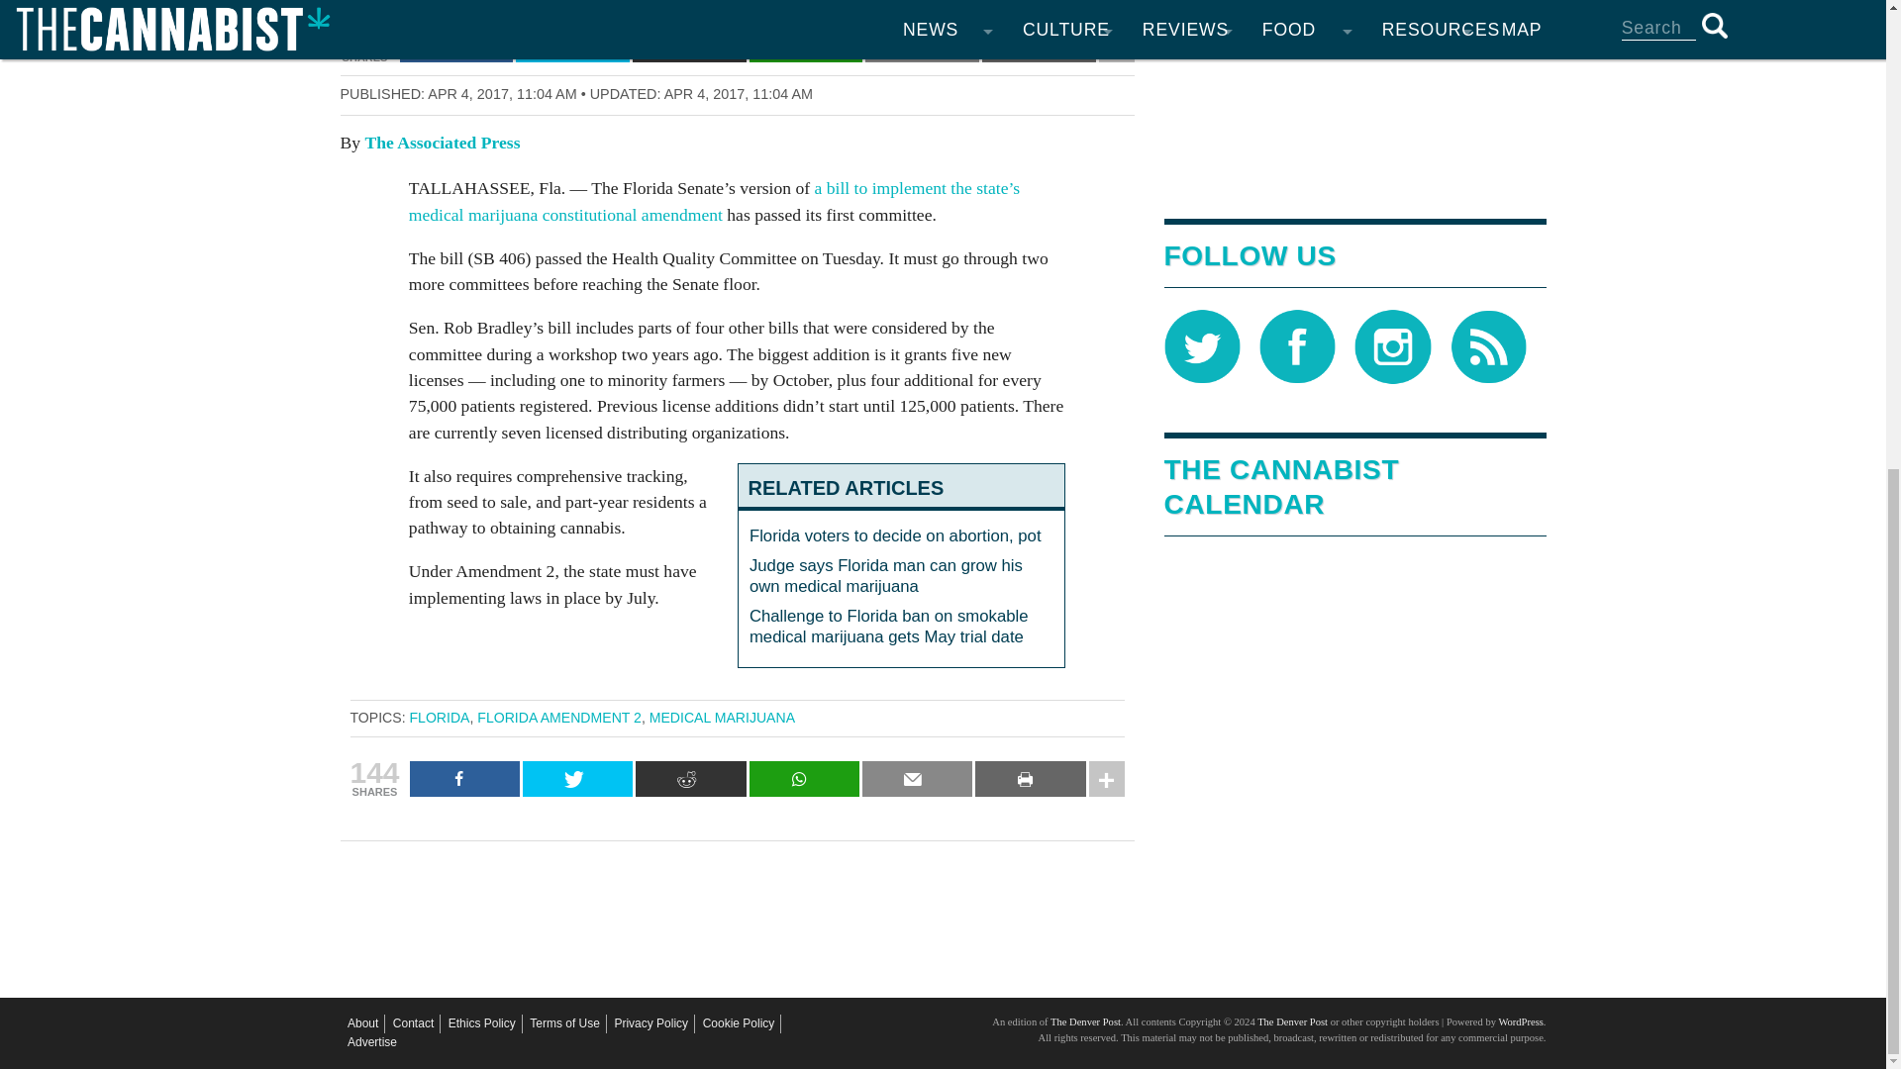  What do you see at coordinates (651, 1023) in the screenshot?
I see `Denver Post Privacy Policy` at bounding box center [651, 1023].